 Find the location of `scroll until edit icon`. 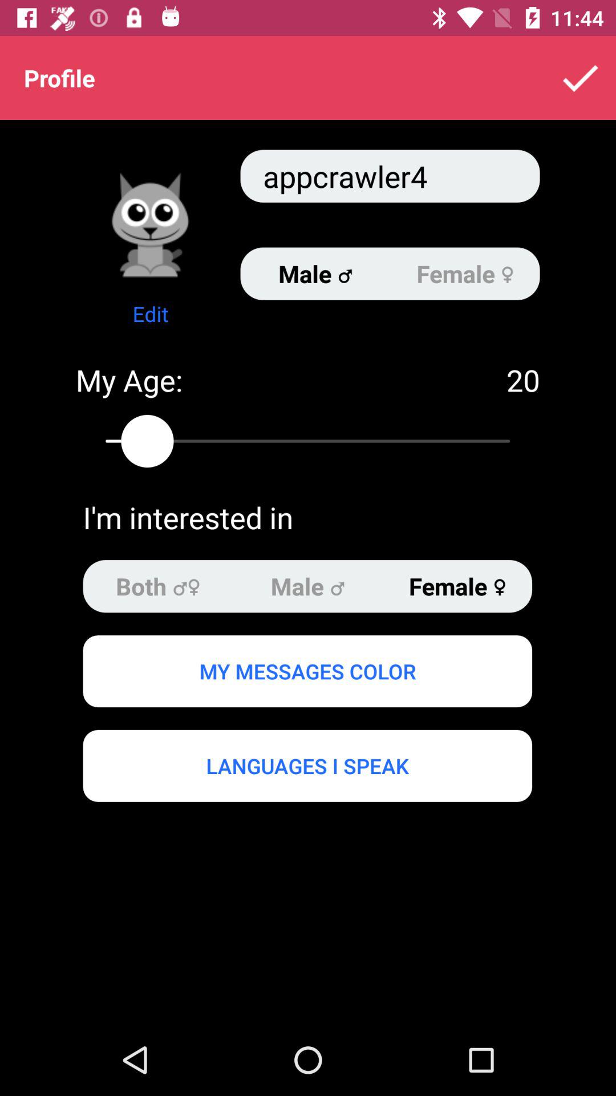

scroll until edit icon is located at coordinates (151, 314).